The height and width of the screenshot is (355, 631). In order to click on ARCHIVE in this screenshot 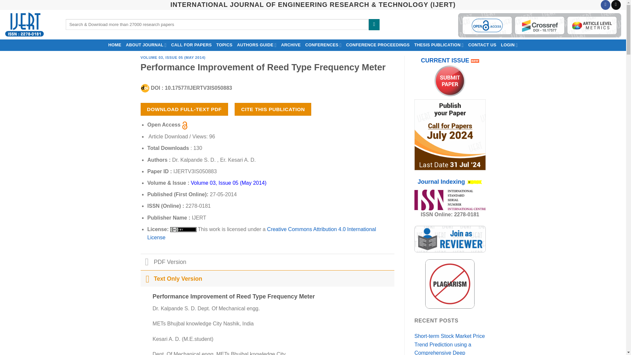, I will do `click(291, 45)`.